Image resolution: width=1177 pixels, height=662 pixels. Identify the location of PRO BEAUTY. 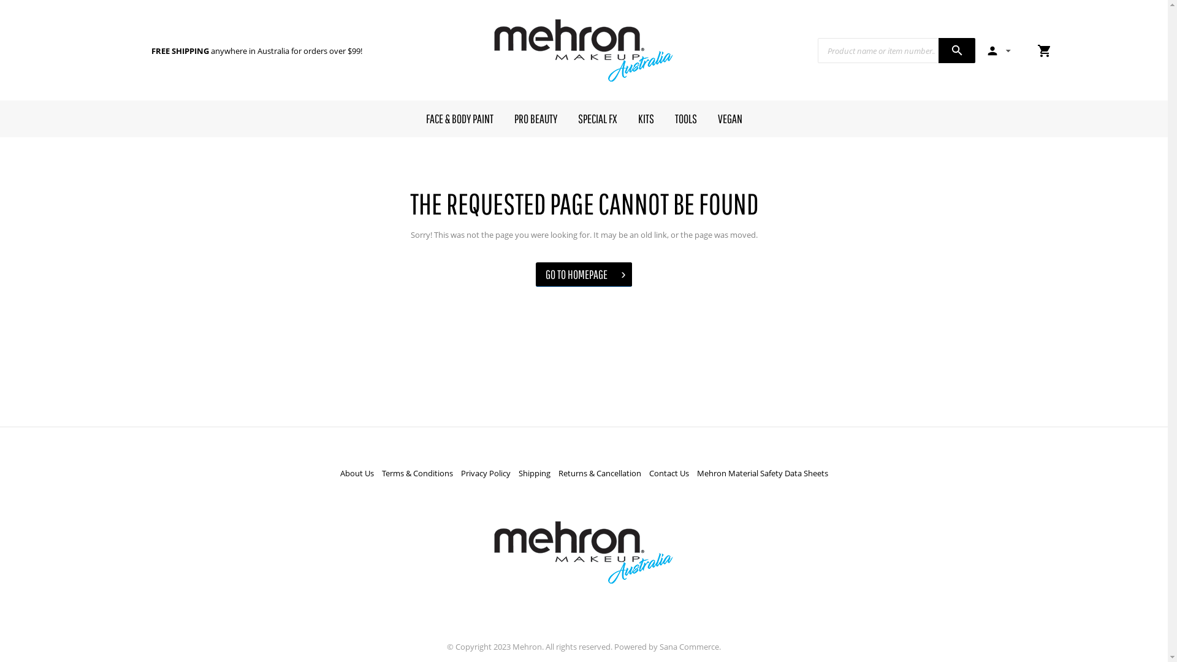
(536, 119).